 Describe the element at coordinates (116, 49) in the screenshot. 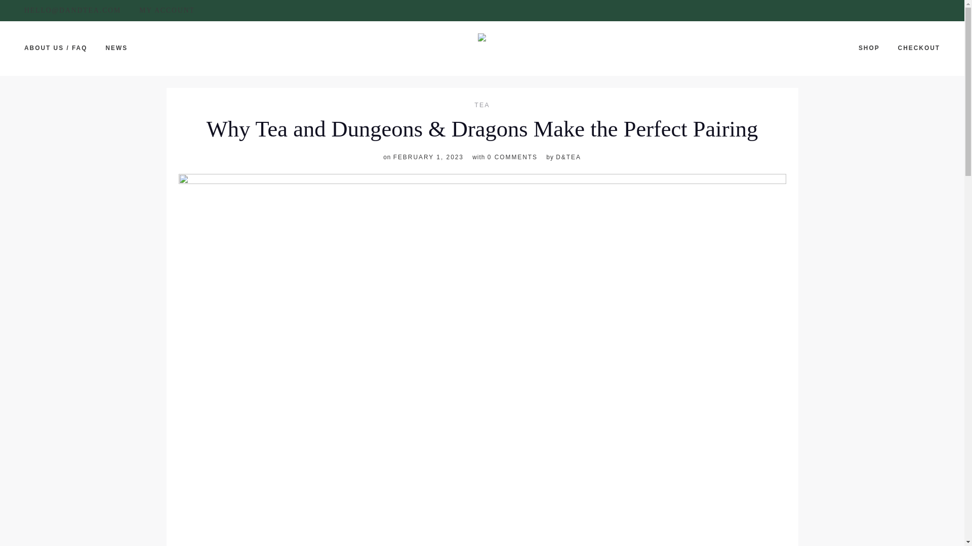

I see `NEWS` at that location.